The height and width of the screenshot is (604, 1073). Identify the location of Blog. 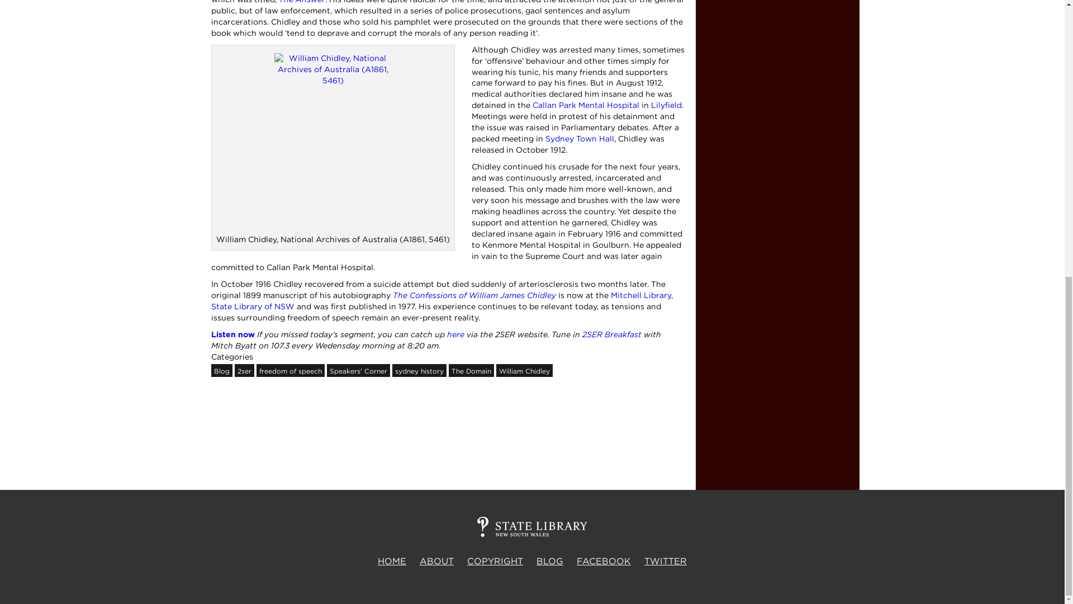
(222, 370).